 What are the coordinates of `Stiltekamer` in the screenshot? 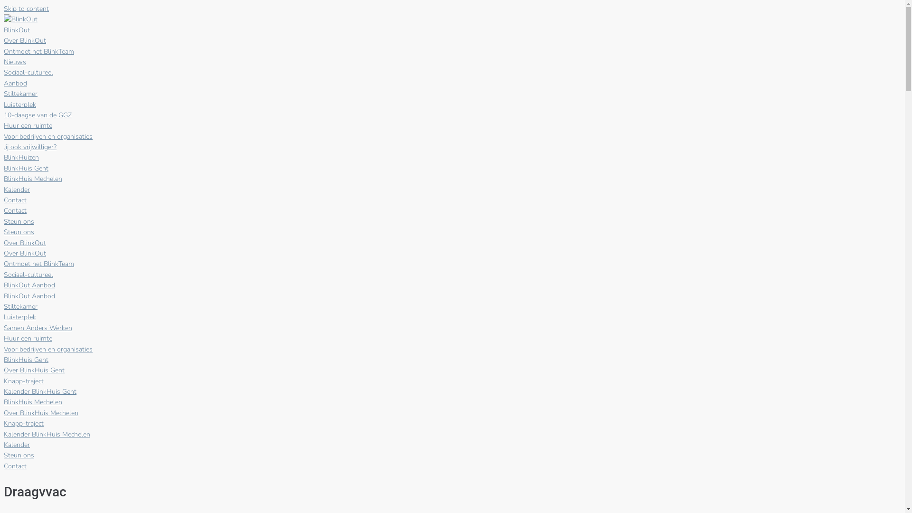 It's located at (21, 94).